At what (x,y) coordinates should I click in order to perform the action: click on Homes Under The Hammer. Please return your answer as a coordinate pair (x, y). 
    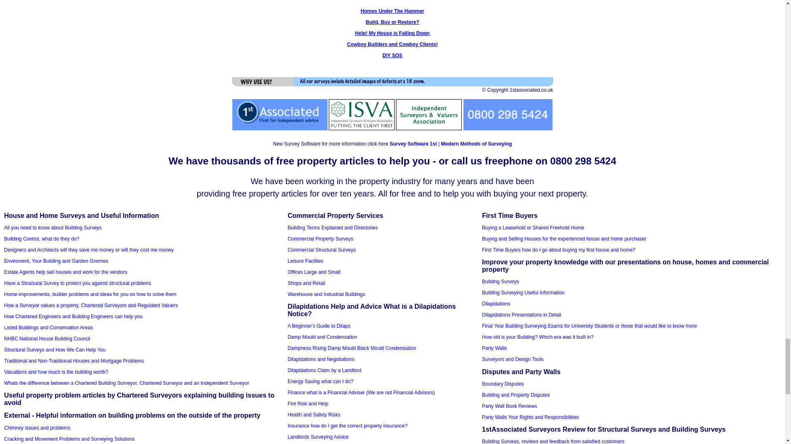
    Looking at the image, I should click on (392, 11).